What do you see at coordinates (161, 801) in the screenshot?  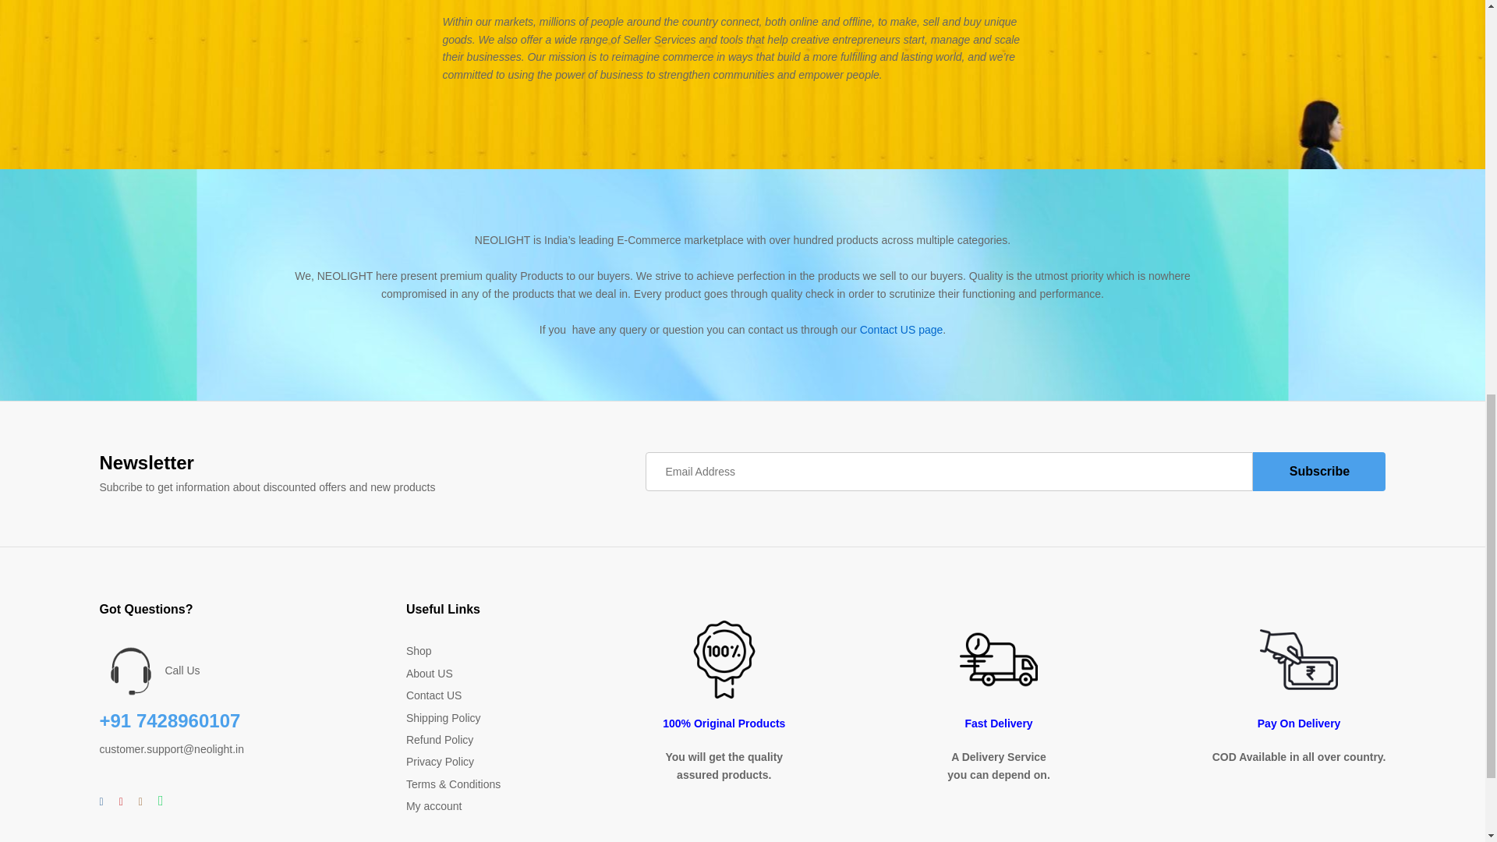 I see `Whatsapp` at bounding box center [161, 801].